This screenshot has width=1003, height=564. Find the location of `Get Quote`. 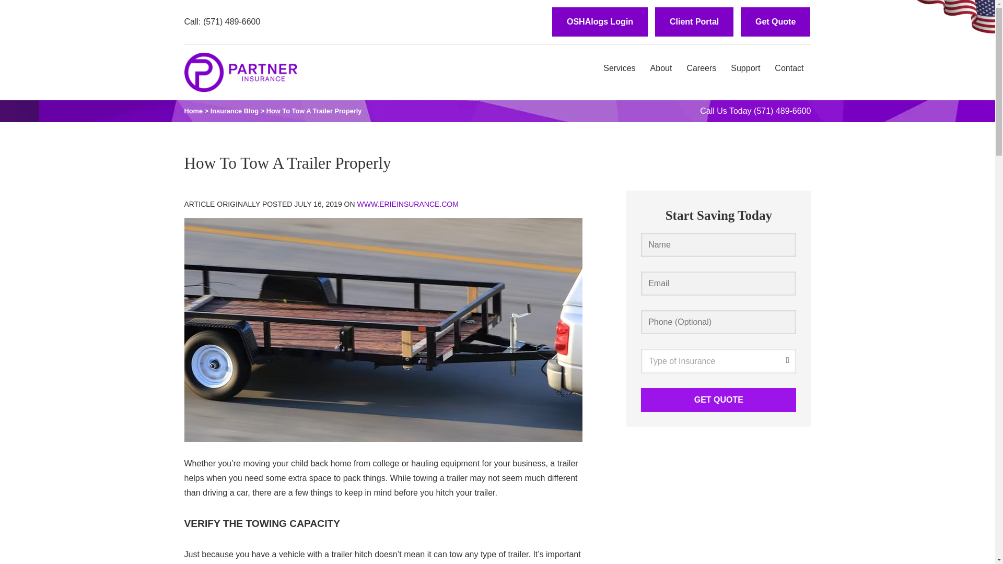

Get Quote is located at coordinates (718, 400).